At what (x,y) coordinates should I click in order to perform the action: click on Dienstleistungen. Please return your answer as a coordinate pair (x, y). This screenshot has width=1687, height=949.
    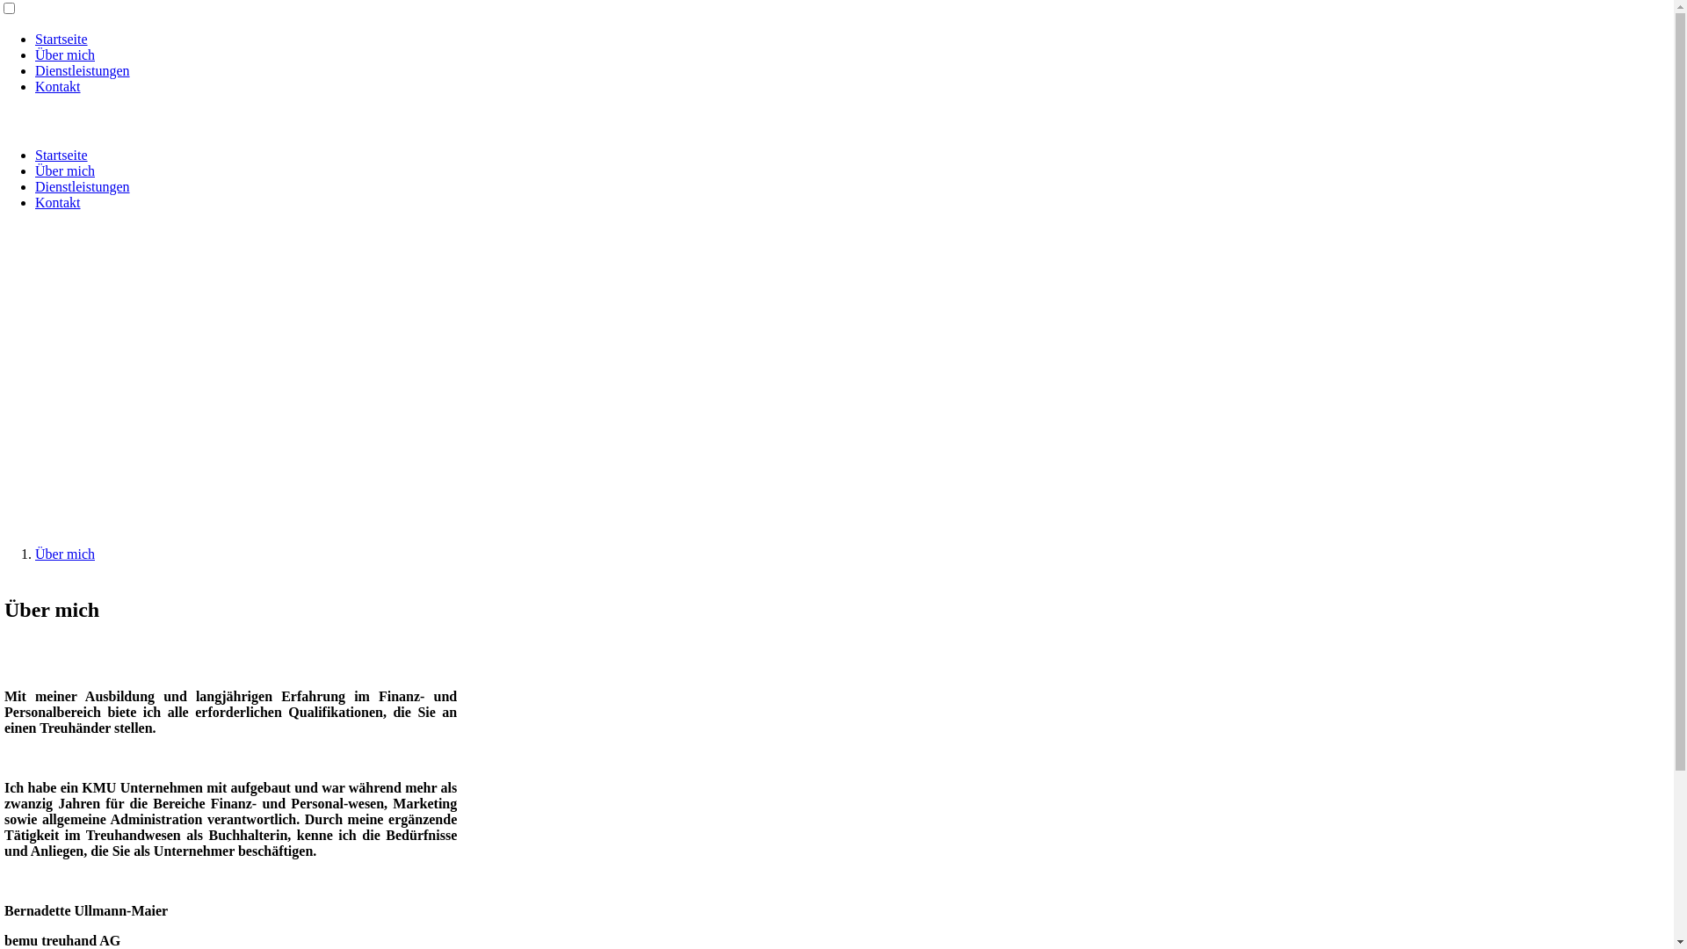
    Looking at the image, I should click on (83, 70).